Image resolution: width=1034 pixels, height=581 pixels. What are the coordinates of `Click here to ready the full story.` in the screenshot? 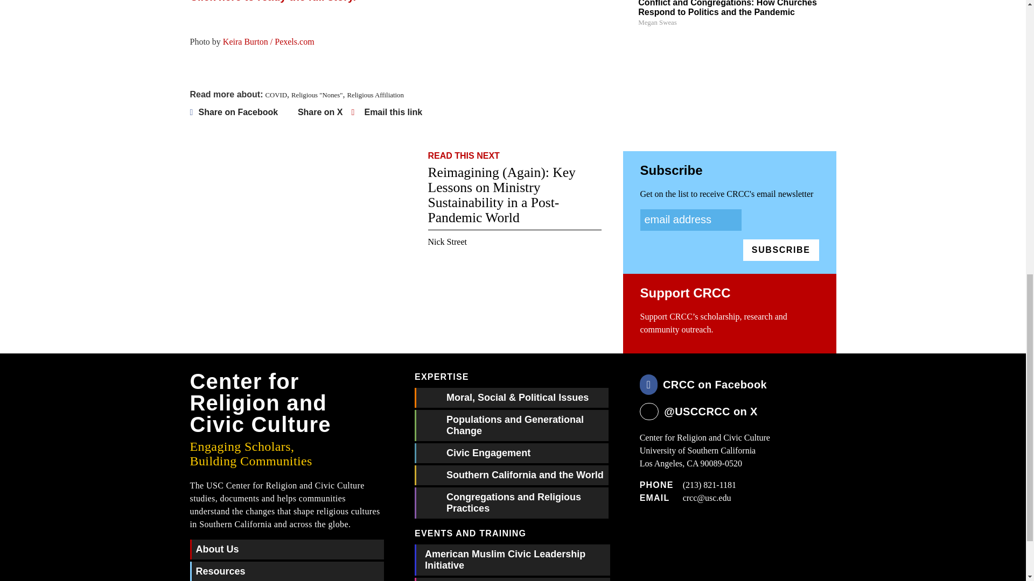 It's located at (273, 1).